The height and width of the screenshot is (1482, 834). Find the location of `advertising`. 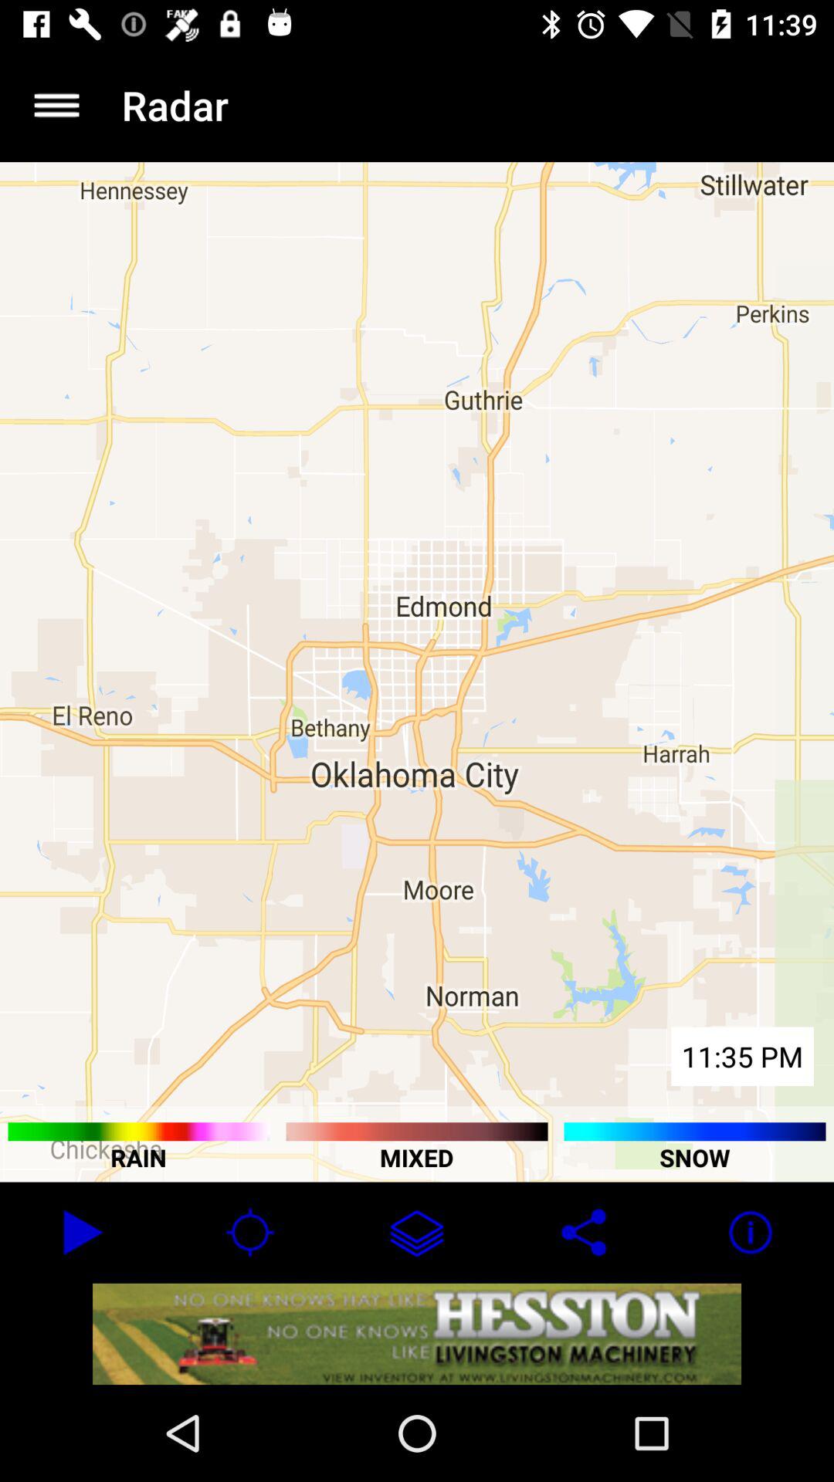

advertising is located at coordinates (417, 1334).